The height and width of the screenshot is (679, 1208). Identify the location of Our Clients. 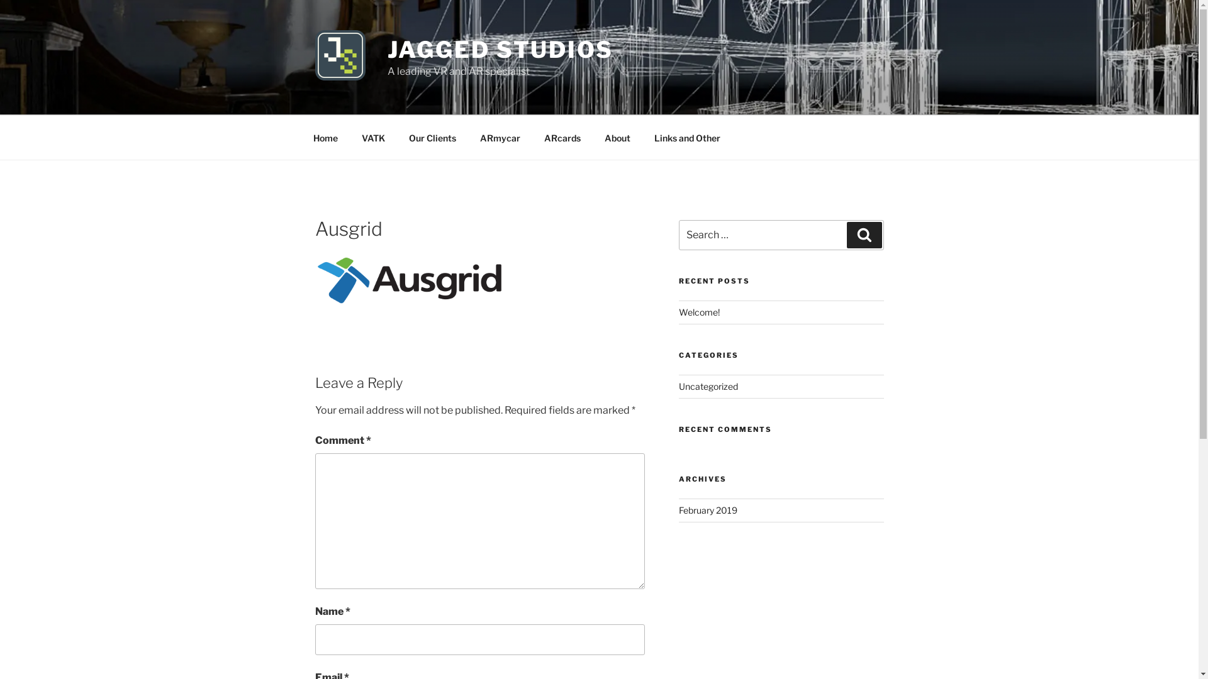
(432, 137).